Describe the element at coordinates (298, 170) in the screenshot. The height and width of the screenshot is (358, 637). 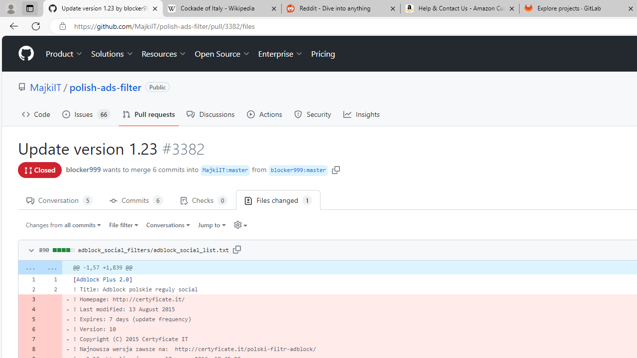
I see `blocker999 : master` at that location.